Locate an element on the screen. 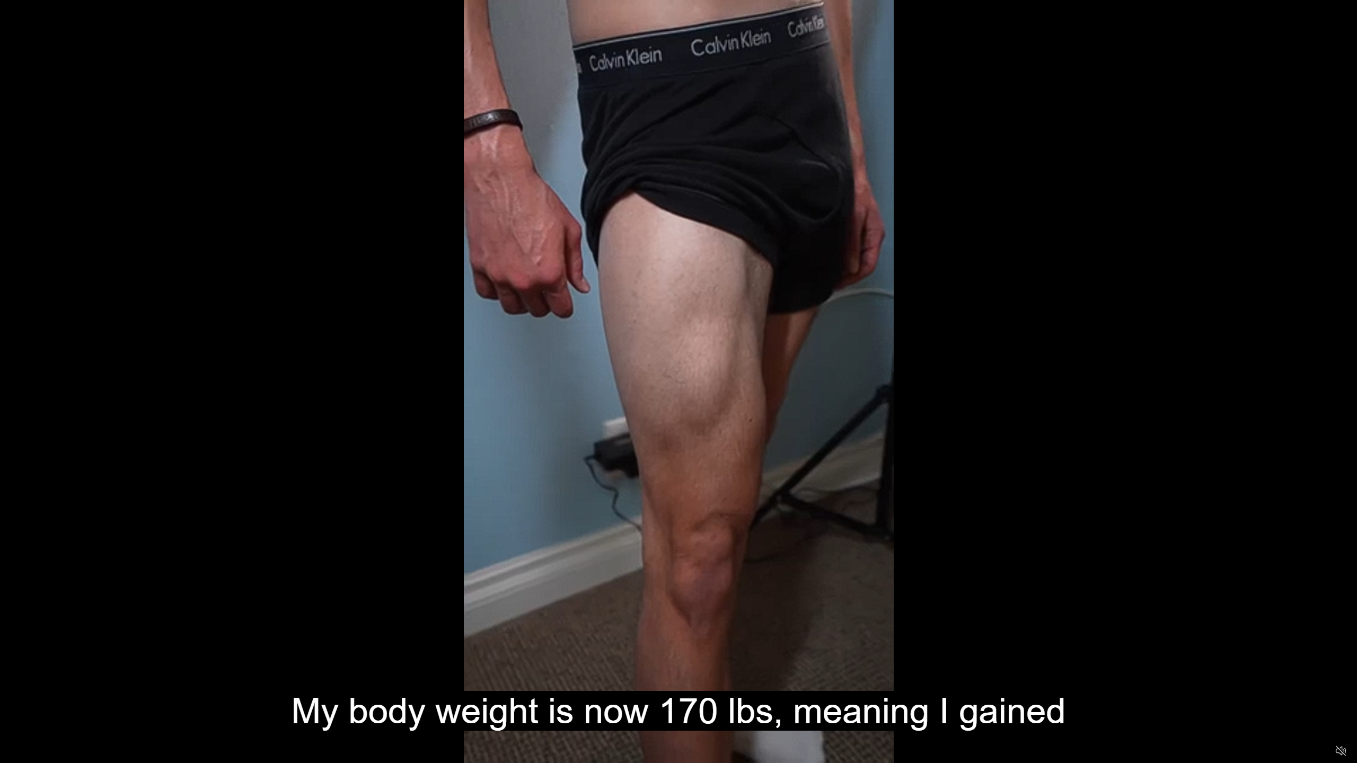  Pause is located at coordinates (16, 751).